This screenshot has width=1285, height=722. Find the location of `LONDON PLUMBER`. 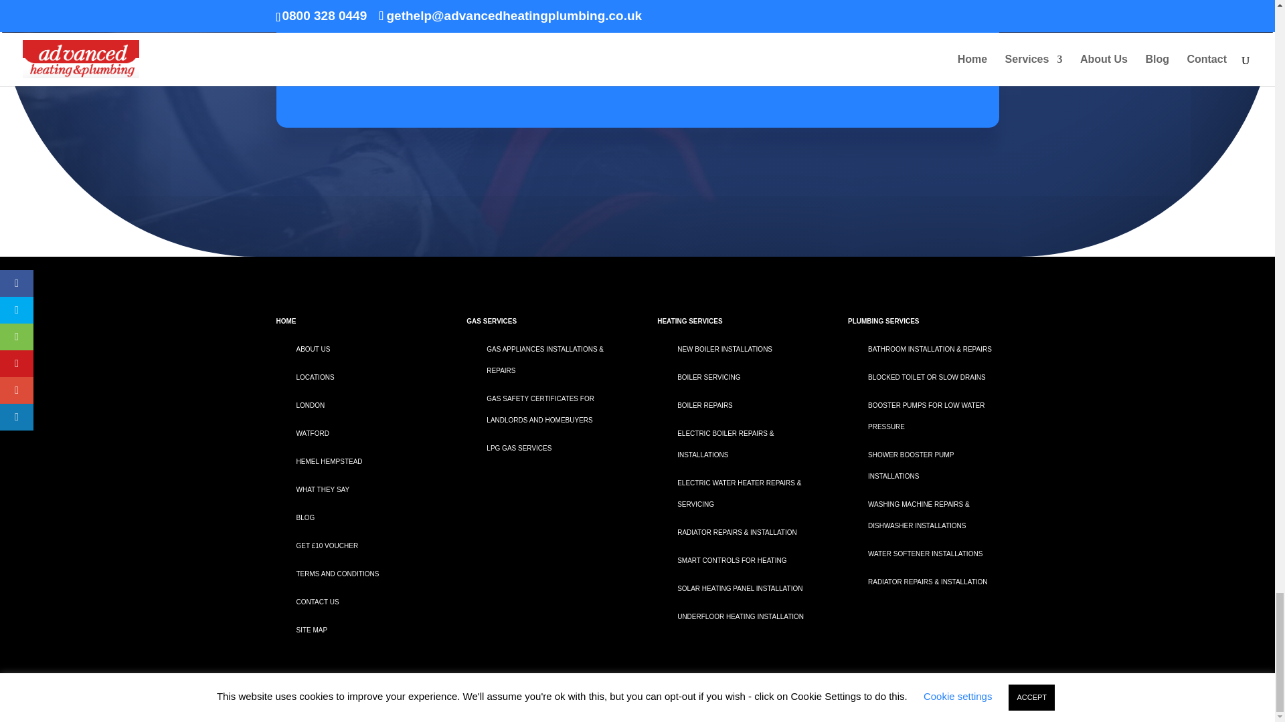

LONDON PLUMBER is located at coordinates (310, 405).